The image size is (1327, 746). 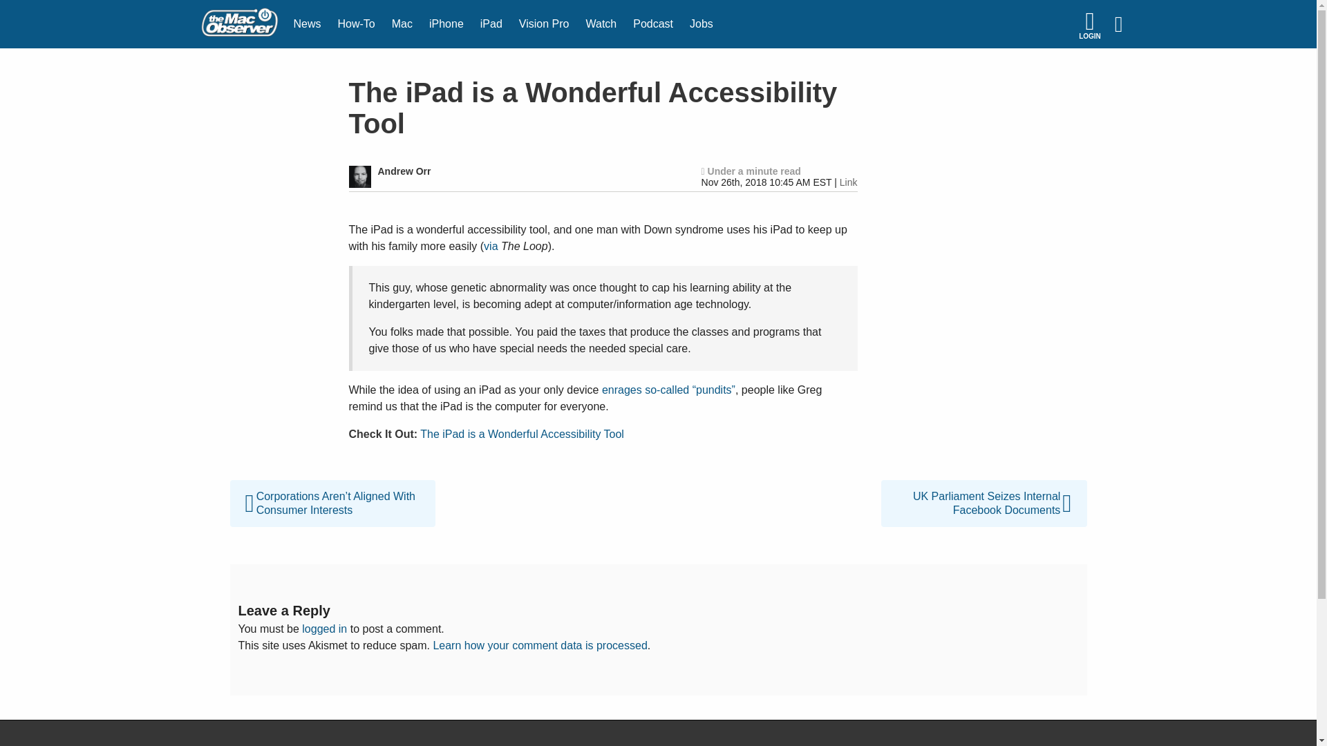 I want to click on via, so click(x=491, y=246).